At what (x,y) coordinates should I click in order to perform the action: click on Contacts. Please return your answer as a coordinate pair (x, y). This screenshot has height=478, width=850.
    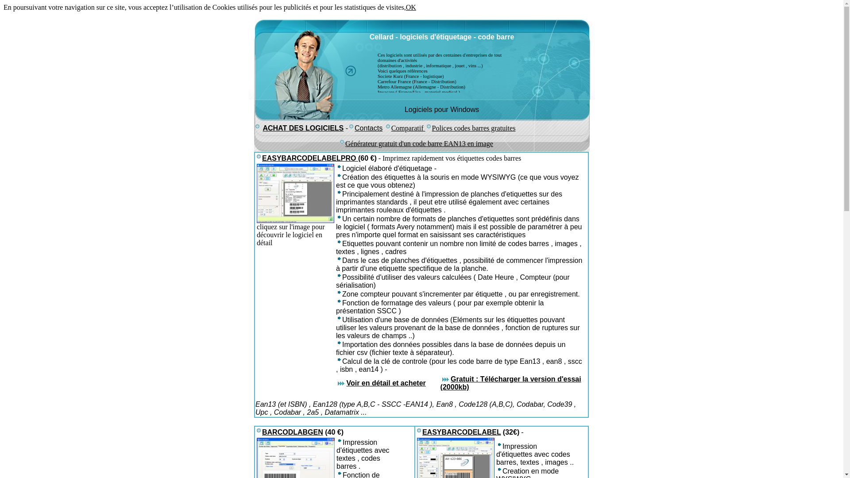
    Looking at the image, I should click on (365, 127).